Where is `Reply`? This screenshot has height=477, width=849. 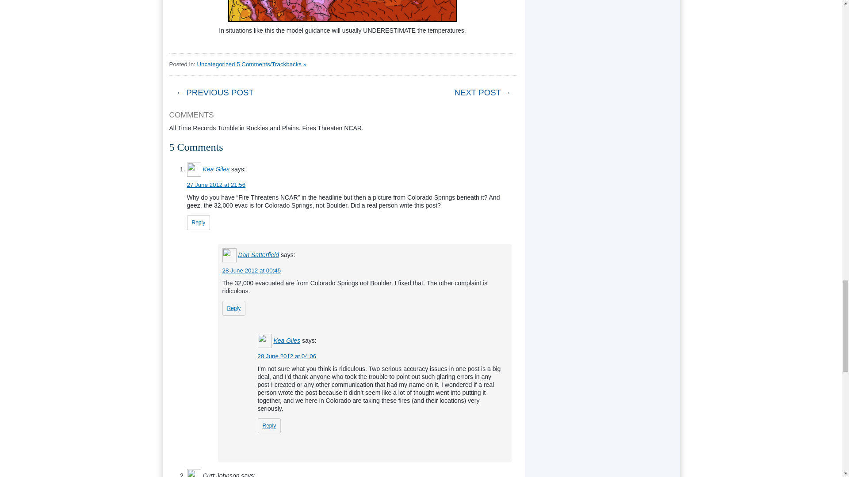
Reply is located at coordinates (198, 223).